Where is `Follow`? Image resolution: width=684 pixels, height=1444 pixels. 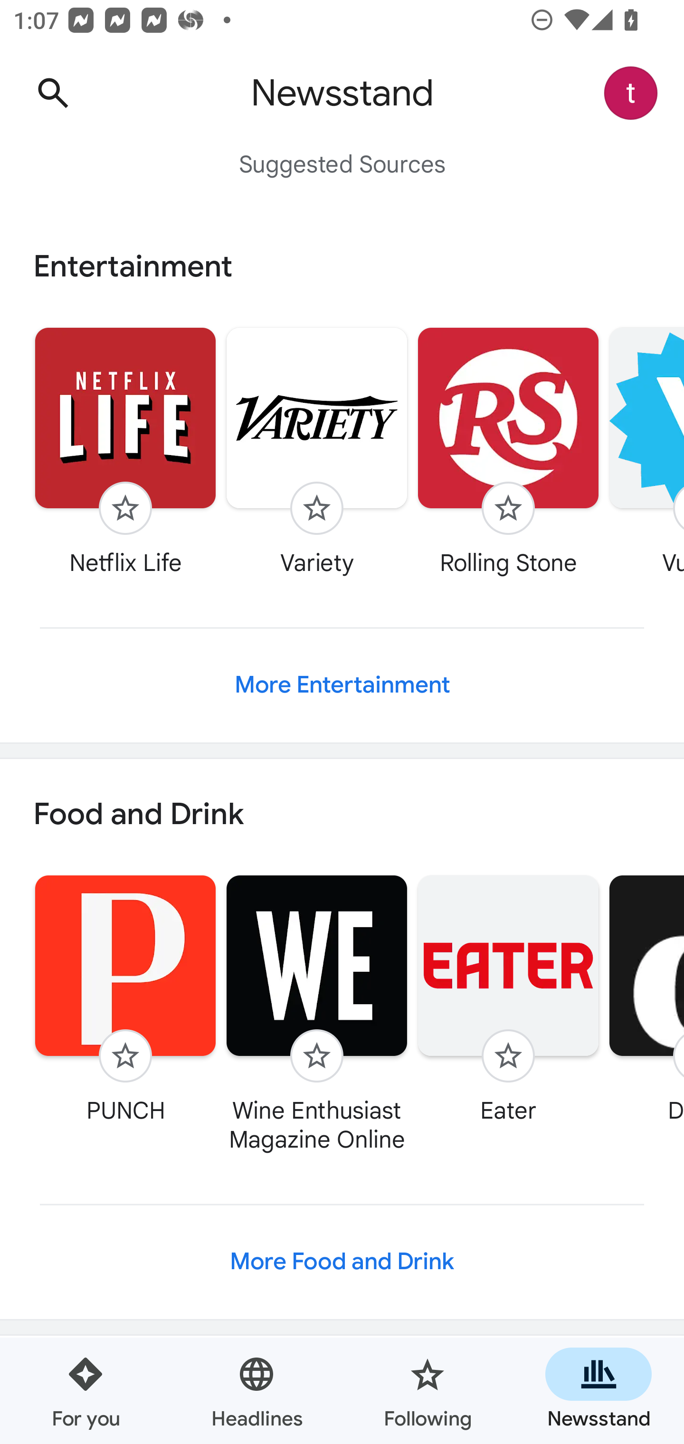 Follow is located at coordinates (508, 1056).